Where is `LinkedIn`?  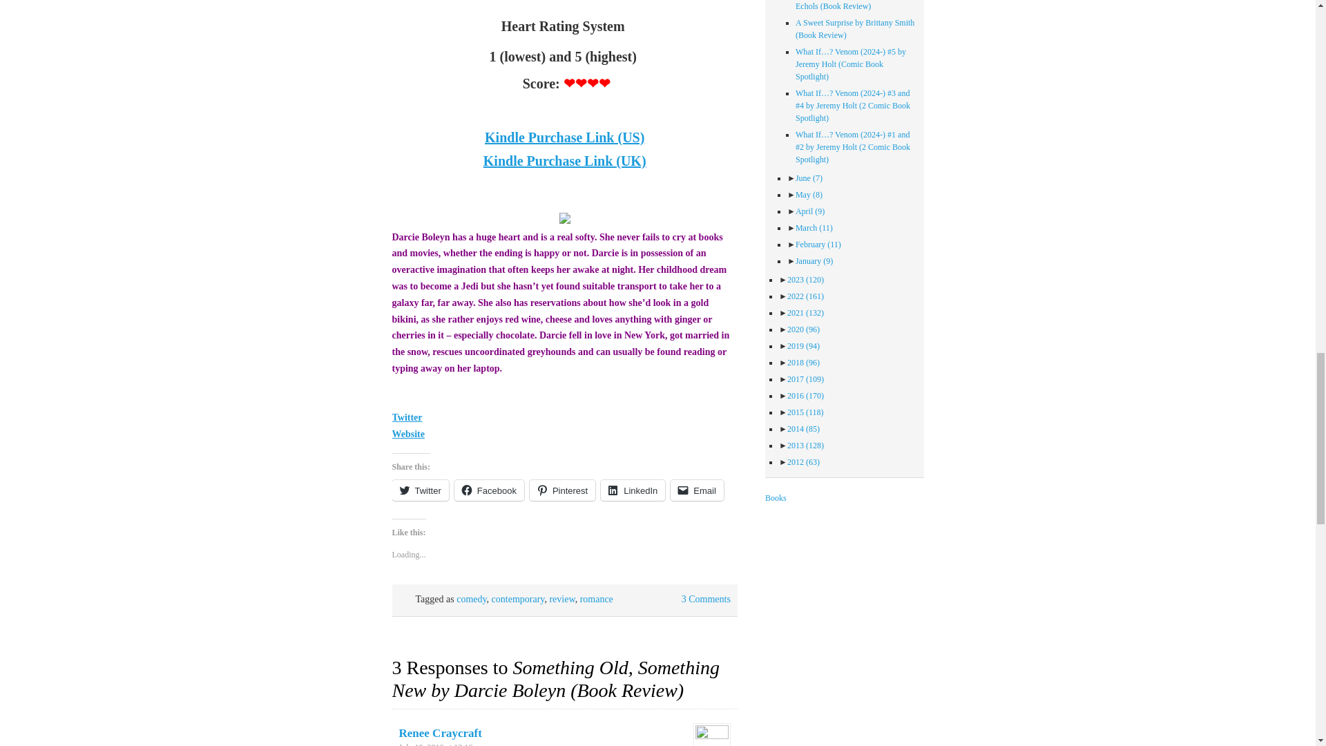
LinkedIn is located at coordinates (633, 490).